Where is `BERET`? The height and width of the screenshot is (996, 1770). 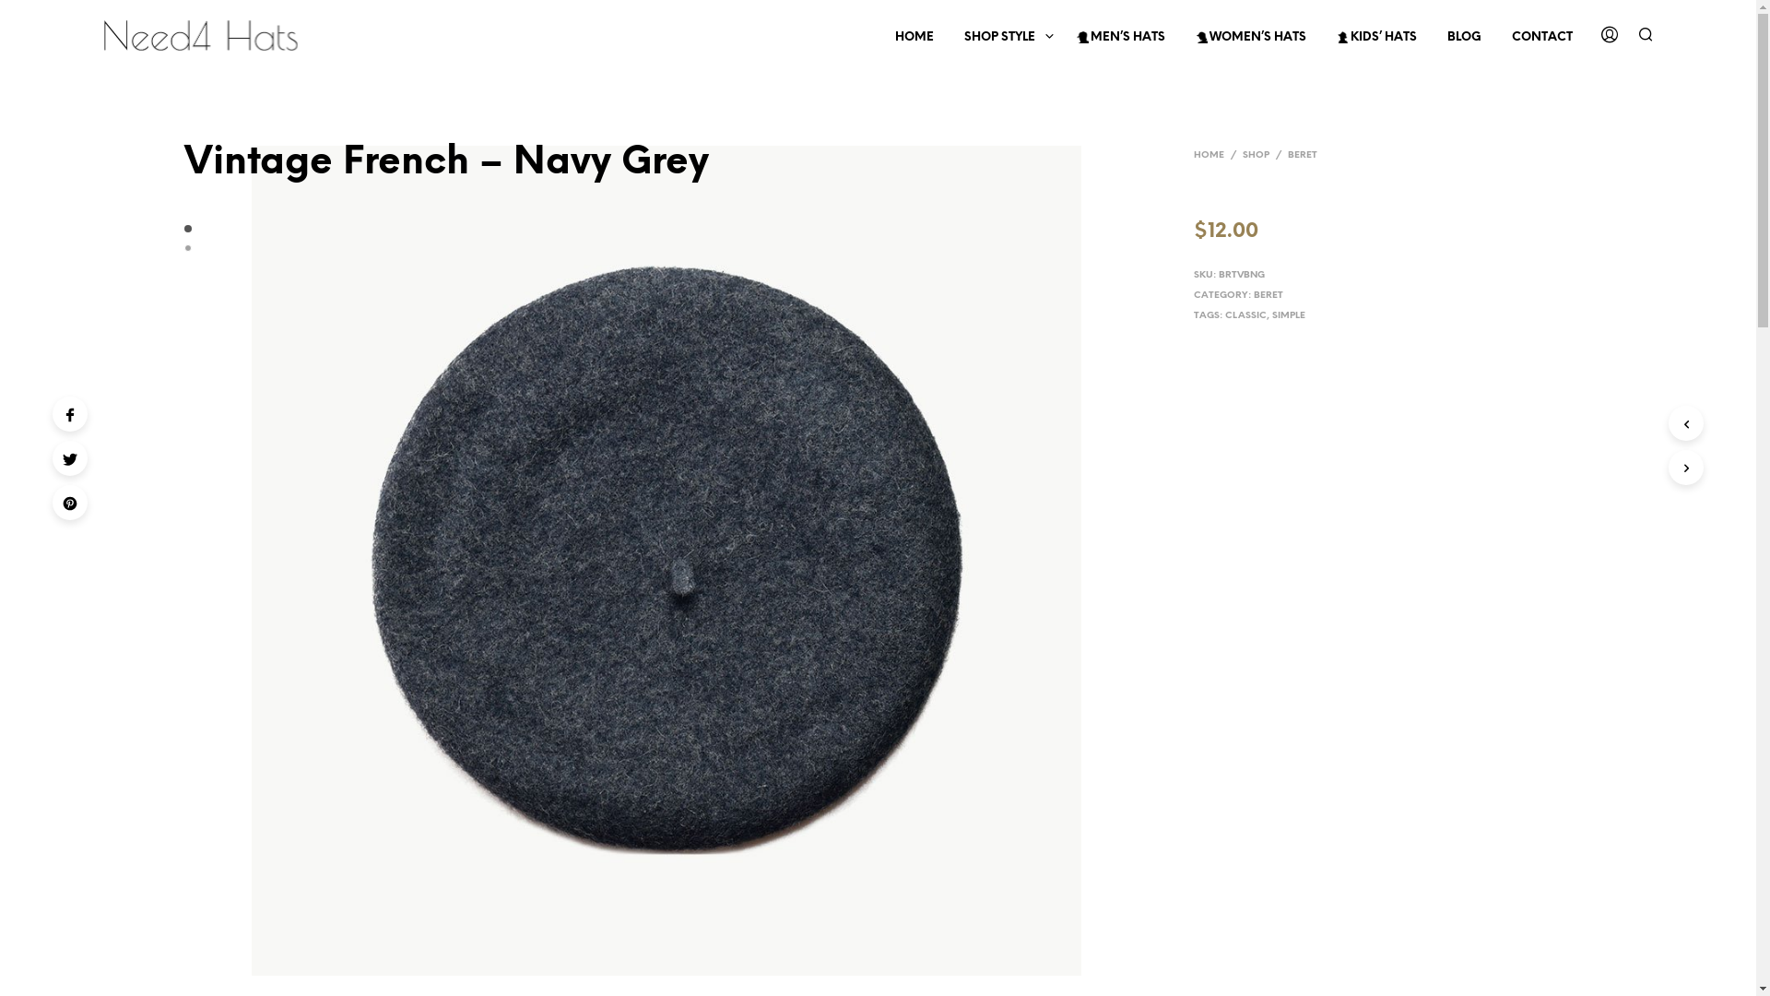
BERET is located at coordinates (1303, 155).